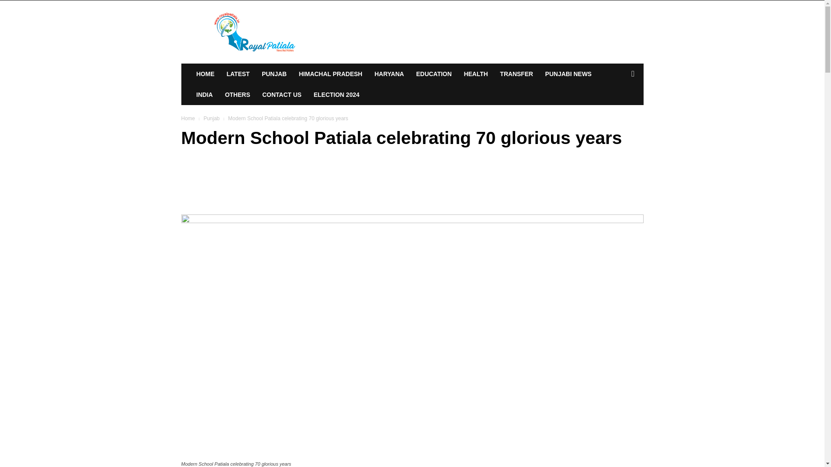  What do you see at coordinates (211, 118) in the screenshot?
I see `View all posts in Punjab` at bounding box center [211, 118].